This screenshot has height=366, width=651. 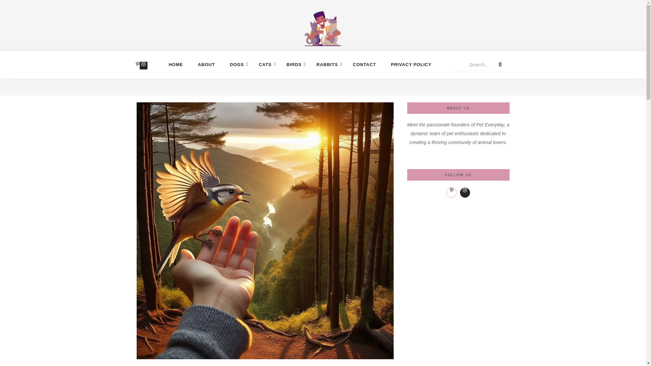 I want to click on Instagram, so click(x=143, y=65).